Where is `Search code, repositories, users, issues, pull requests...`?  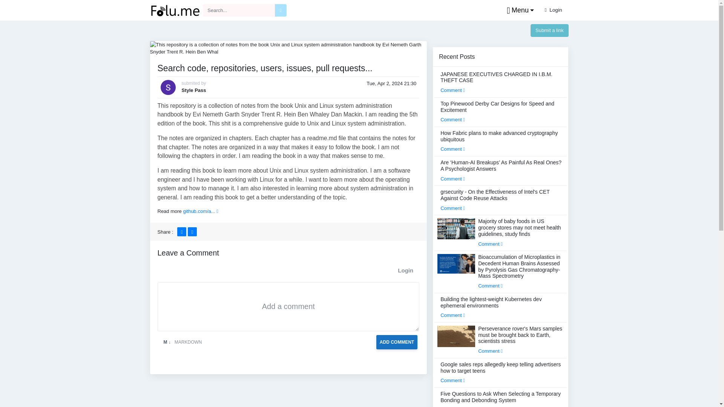
Search code, repositories, users, issues, pull requests... is located at coordinates (288, 48).